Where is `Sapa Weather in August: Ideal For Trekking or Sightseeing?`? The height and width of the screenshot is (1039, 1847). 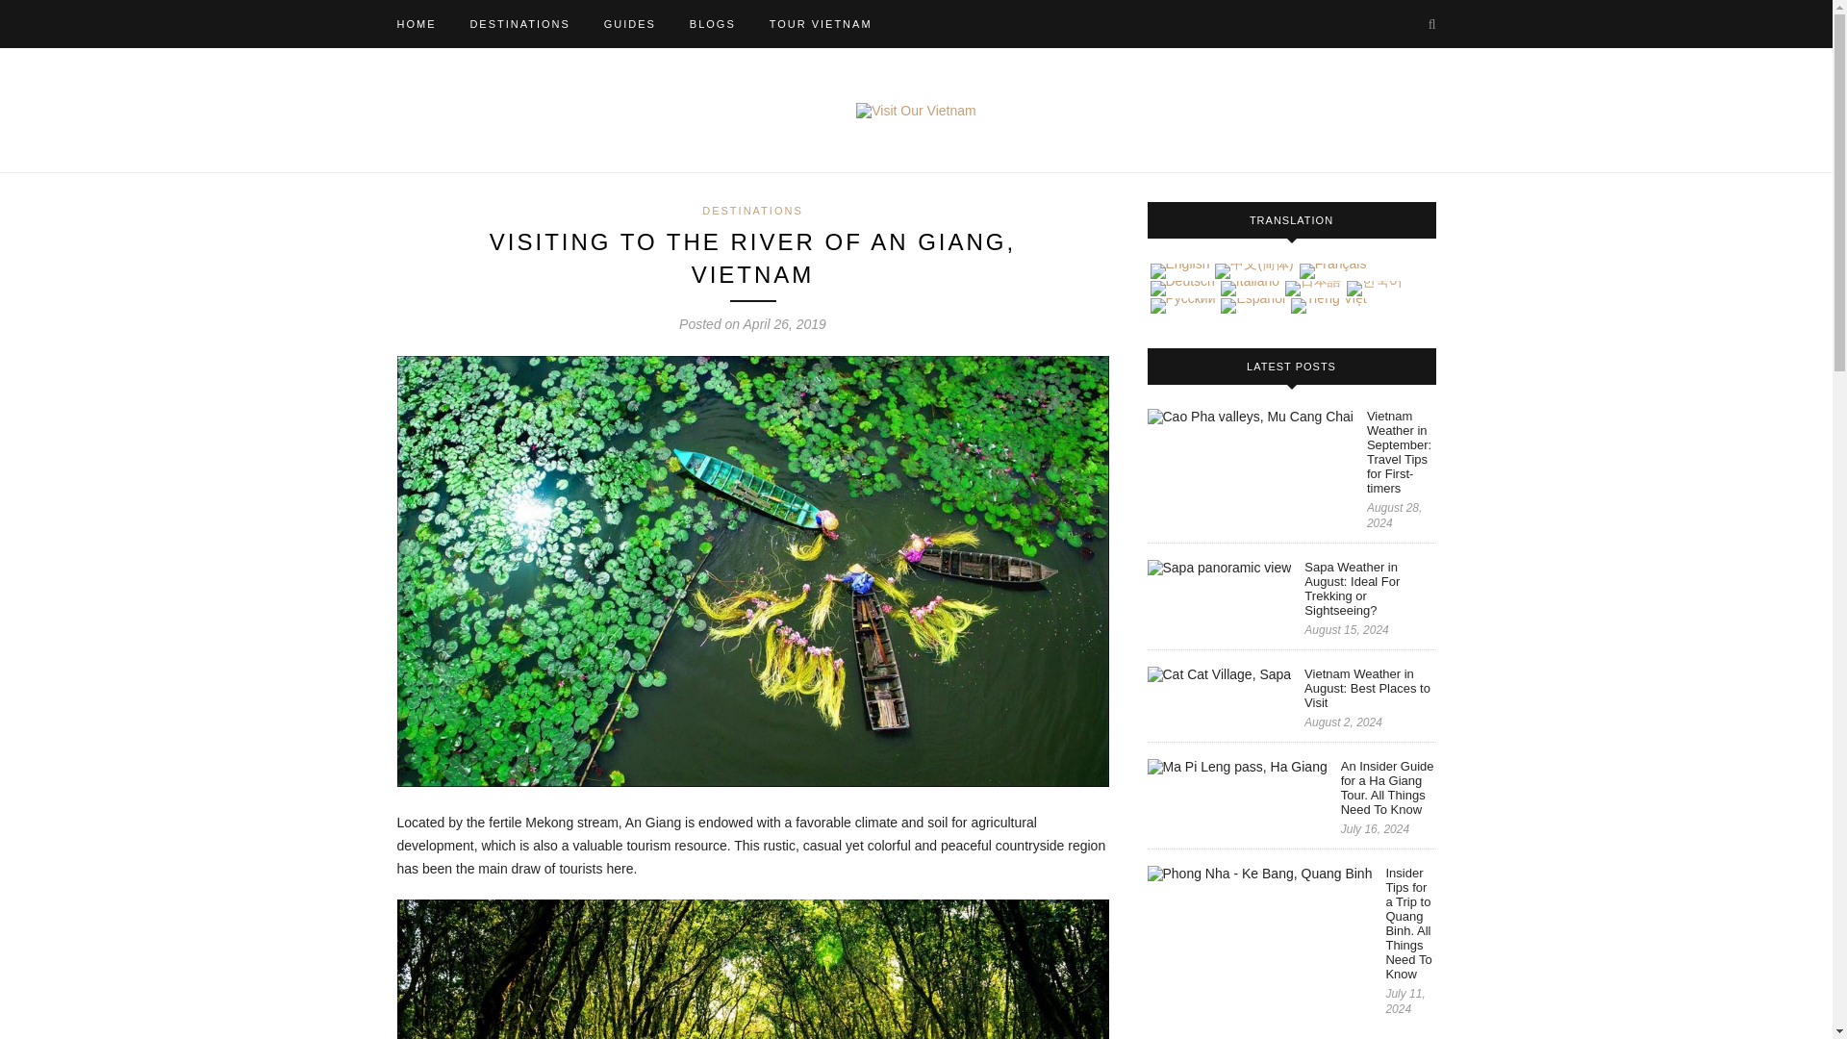
Sapa Weather in August: Ideal For Trekking or Sightseeing? is located at coordinates (1369, 589).